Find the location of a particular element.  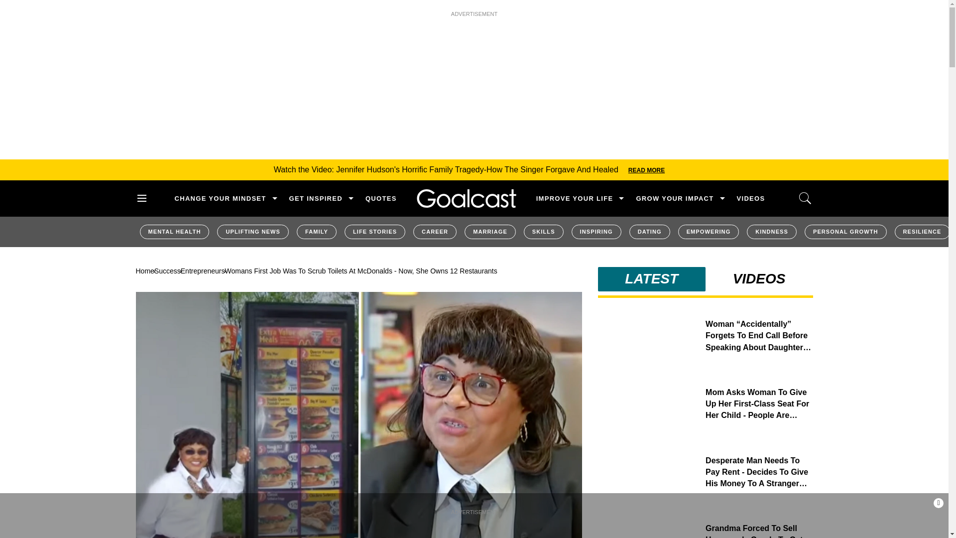

GET INSPIRED is located at coordinates (316, 198).